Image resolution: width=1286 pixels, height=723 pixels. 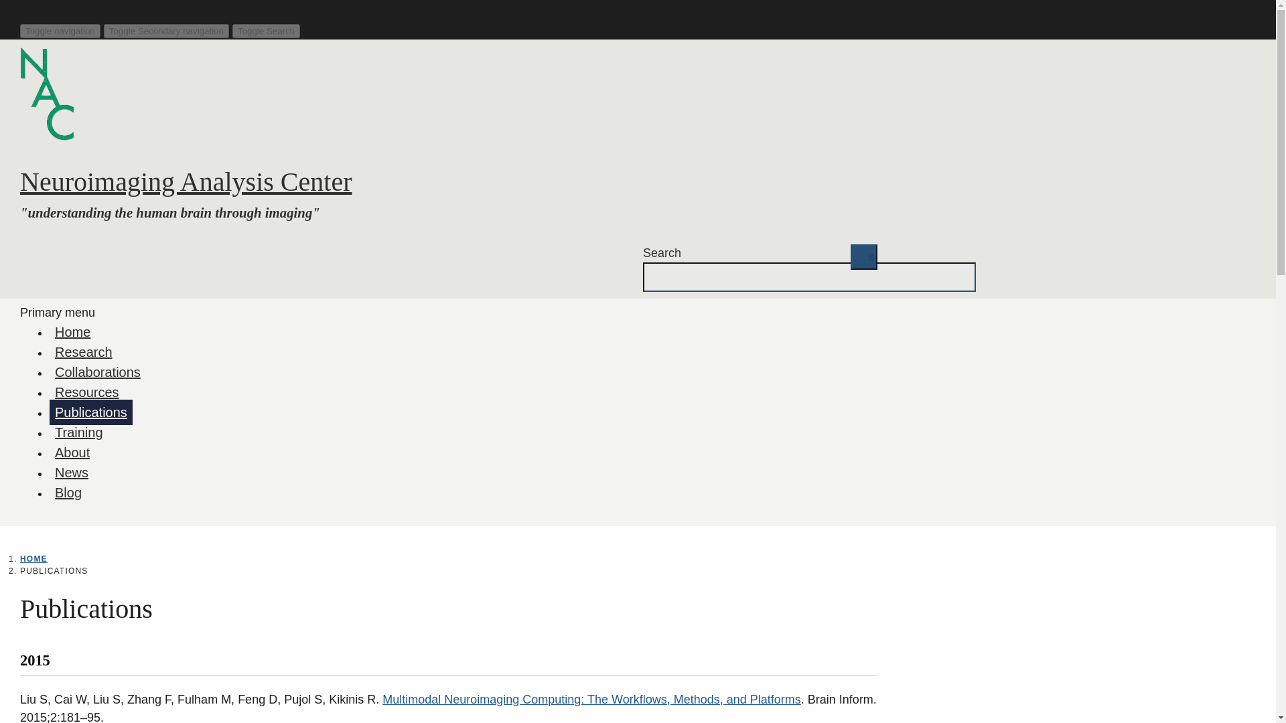 What do you see at coordinates (186, 181) in the screenshot?
I see `Neuroimaging Analysis Center` at bounding box center [186, 181].